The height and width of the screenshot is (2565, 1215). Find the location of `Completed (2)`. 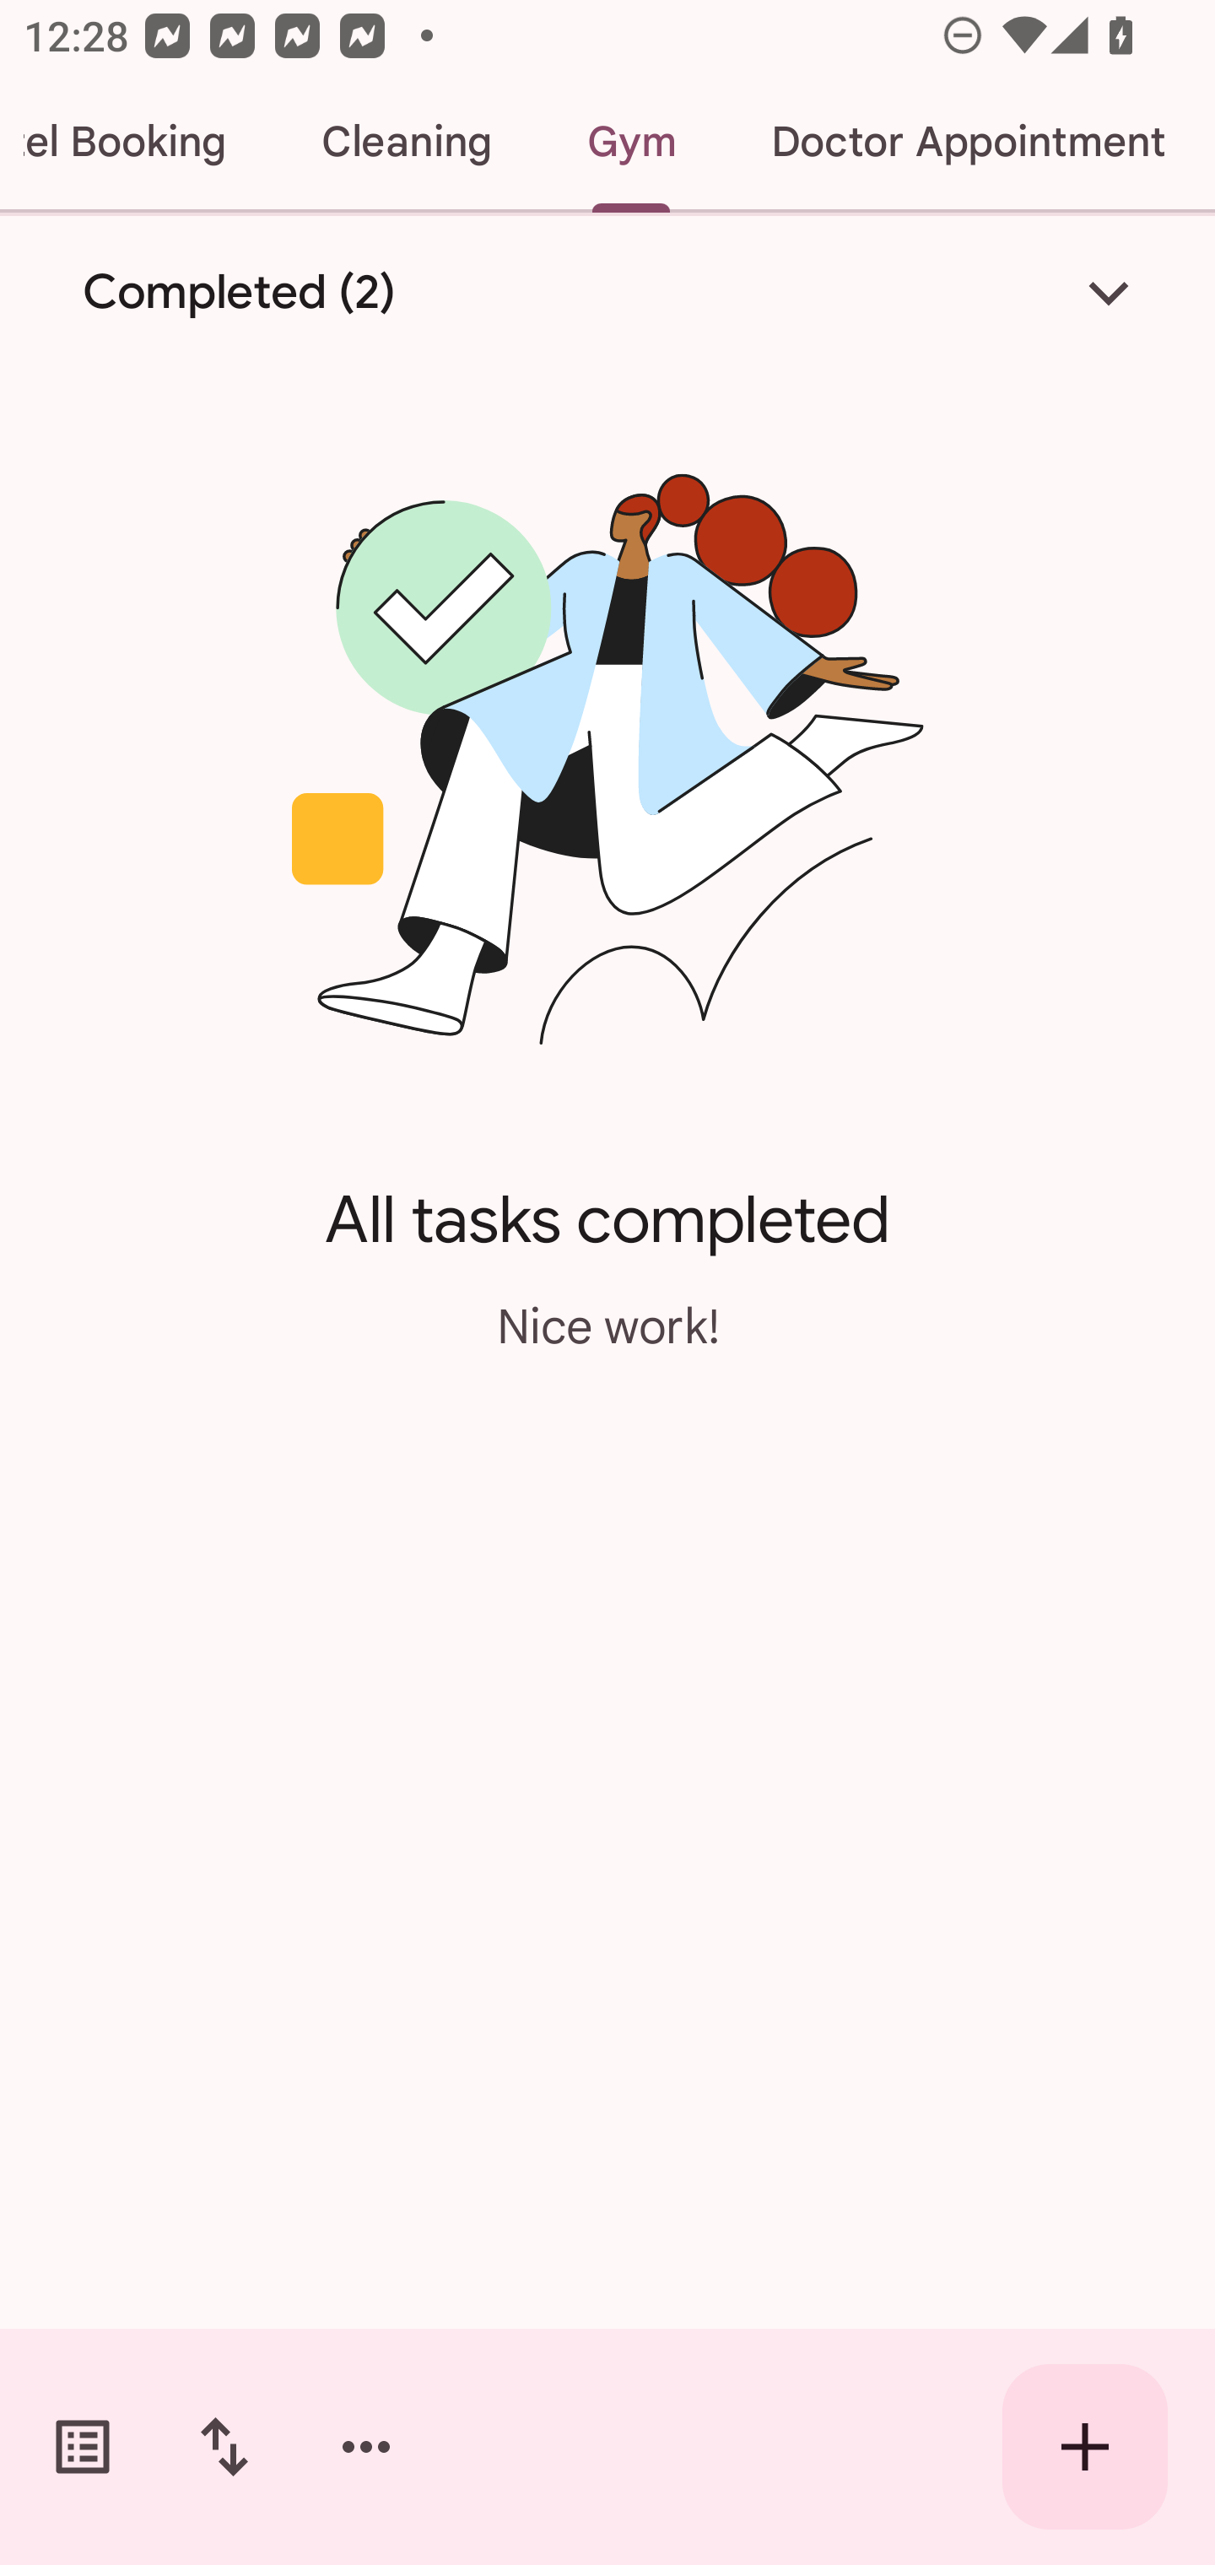

Completed (2) is located at coordinates (607, 292).